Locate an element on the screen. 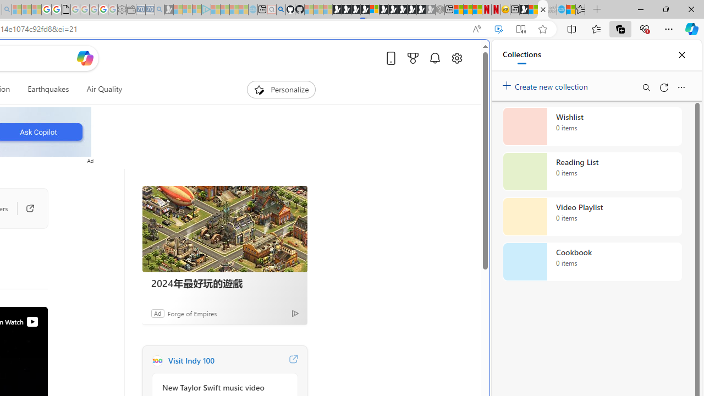 This screenshot has height=396, width=704. Cookbook collection, 0 items is located at coordinates (592, 262).